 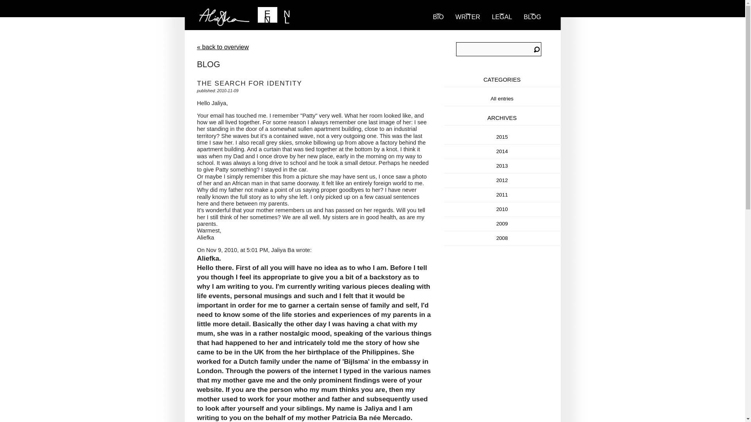 I want to click on Search, so click(x=537, y=50).